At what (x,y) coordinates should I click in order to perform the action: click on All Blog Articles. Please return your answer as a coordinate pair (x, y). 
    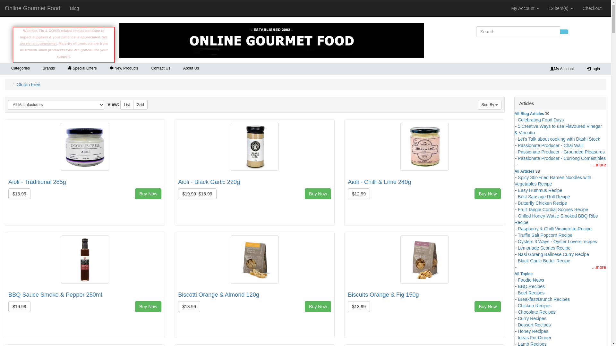
    Looking at the image, I should click on (529, 113).